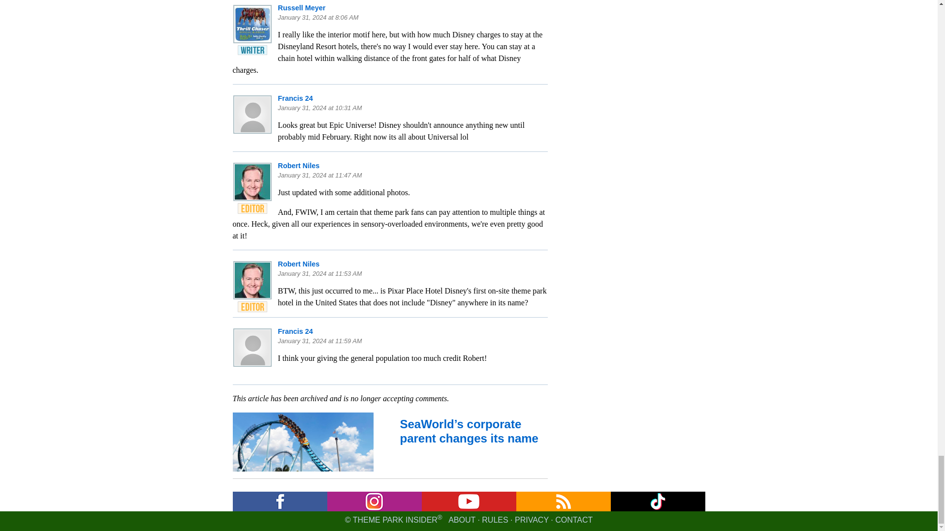 The height and width of the screenshot is (531, 945). I want to click on Francis 24, so click(295, 331).